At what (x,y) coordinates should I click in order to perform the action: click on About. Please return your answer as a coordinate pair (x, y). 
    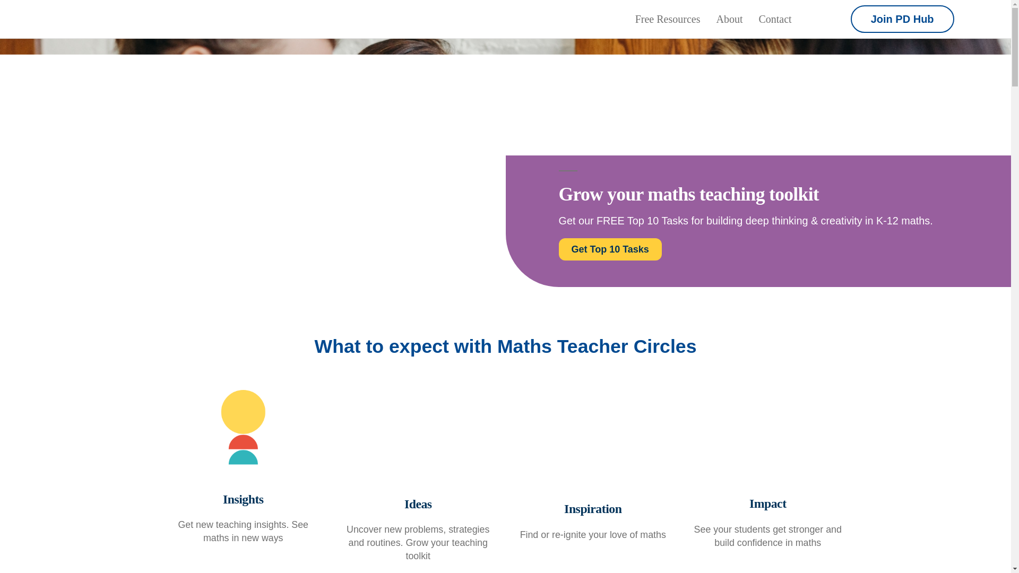
    Looking at the image, I should click on (729, 19).